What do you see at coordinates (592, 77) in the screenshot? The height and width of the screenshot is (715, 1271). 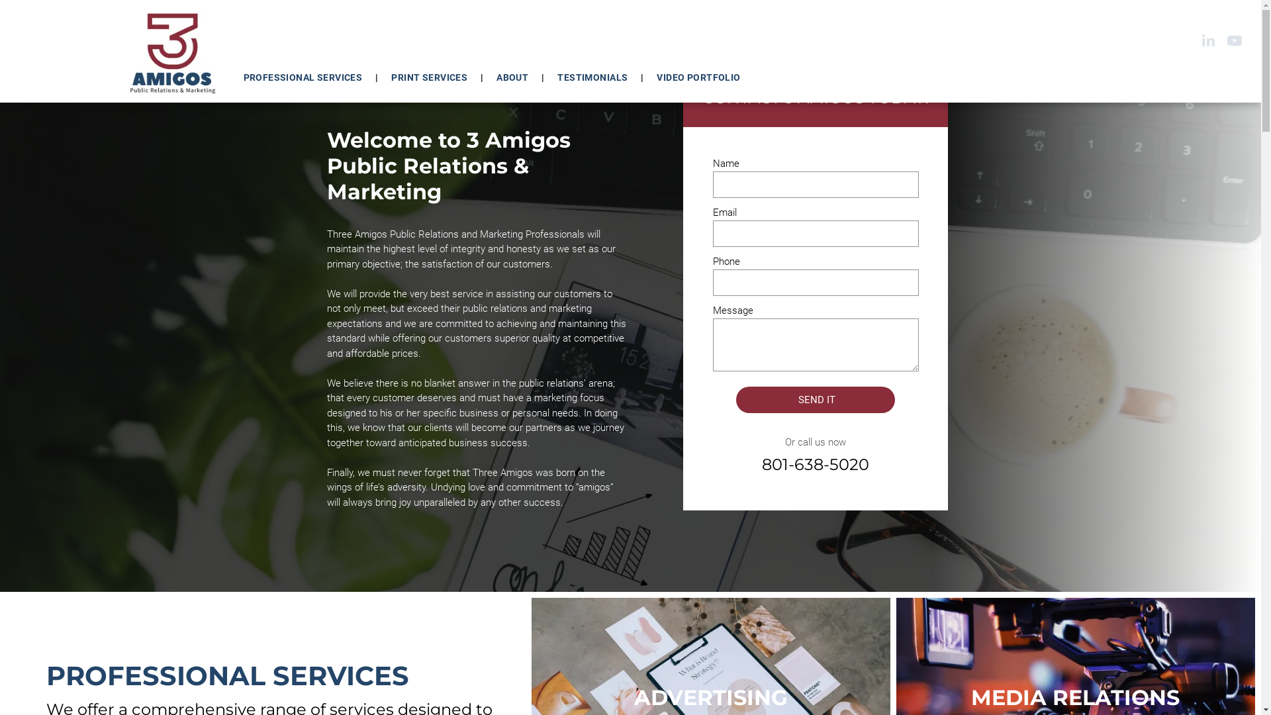 I see `TESTIMONIALS` at bounding box center [592, 77].